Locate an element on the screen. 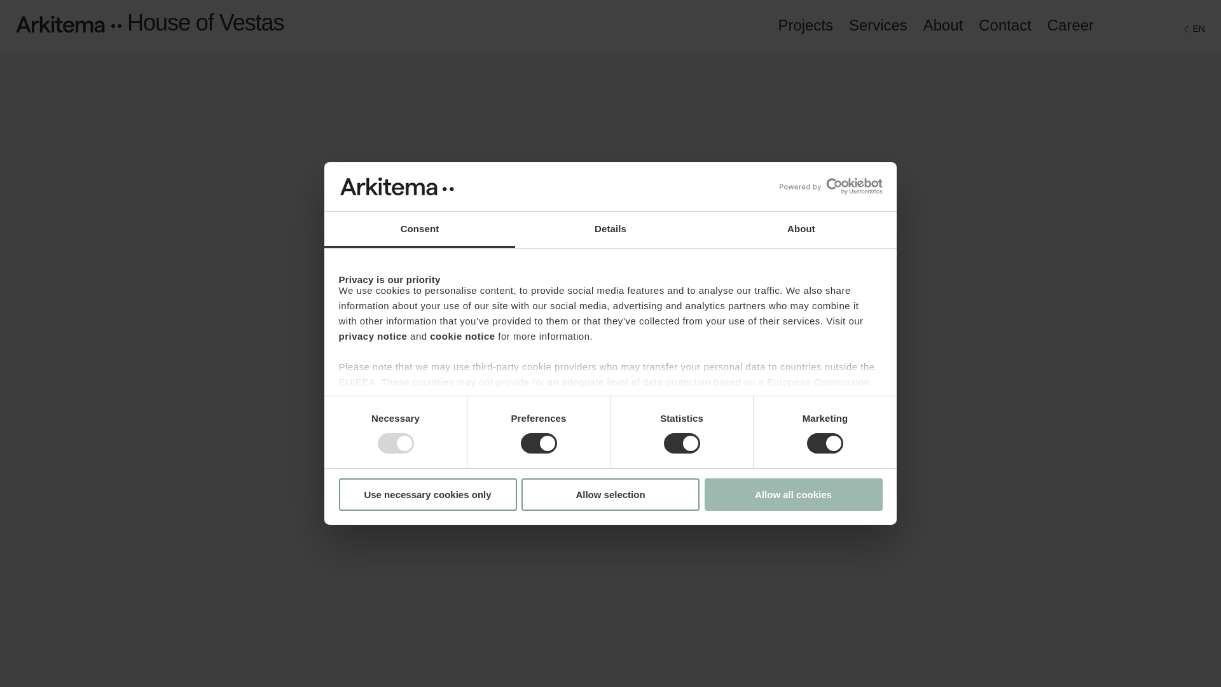 The height and width of the screenshot is (687, 1221). Allow all cookies is located at coordinates (794, 494).